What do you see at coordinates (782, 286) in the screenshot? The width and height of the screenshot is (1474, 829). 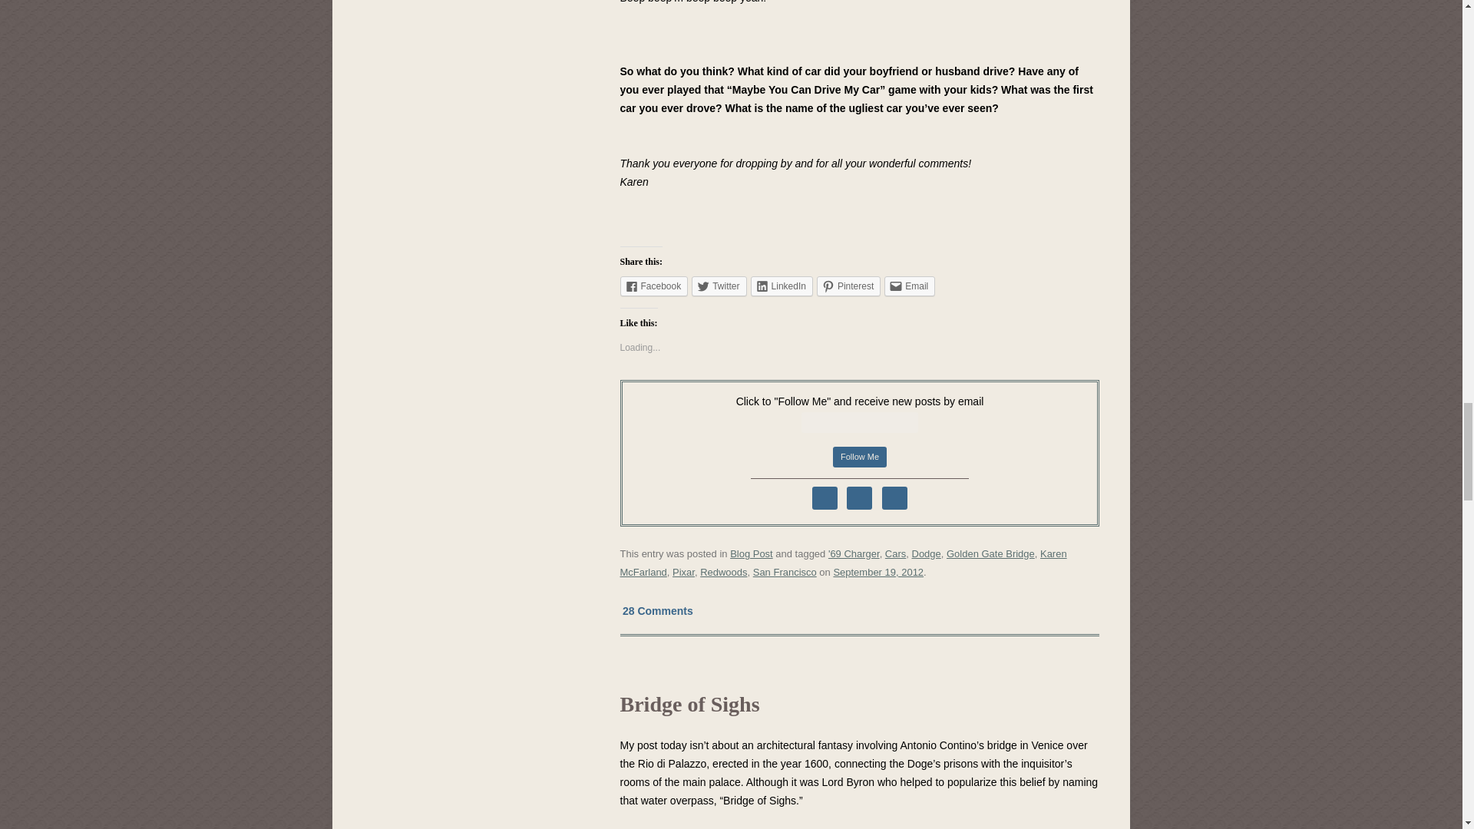 I see `Click to share on LinkedIn` at bounding box center [782, 286].